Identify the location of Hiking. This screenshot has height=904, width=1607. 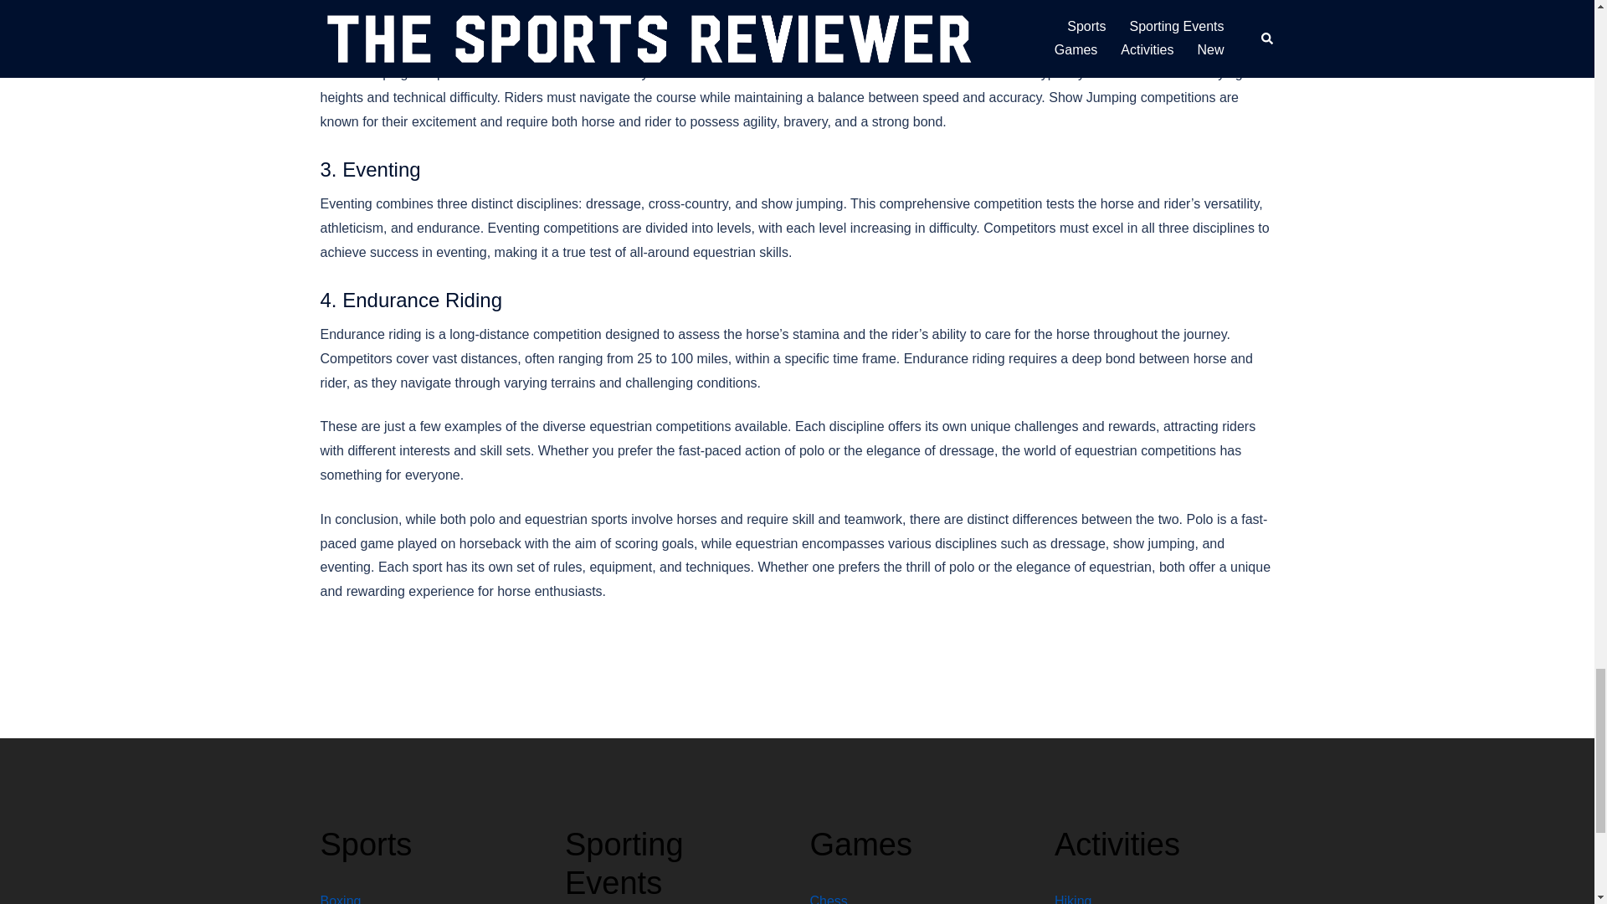
(1072, 899).